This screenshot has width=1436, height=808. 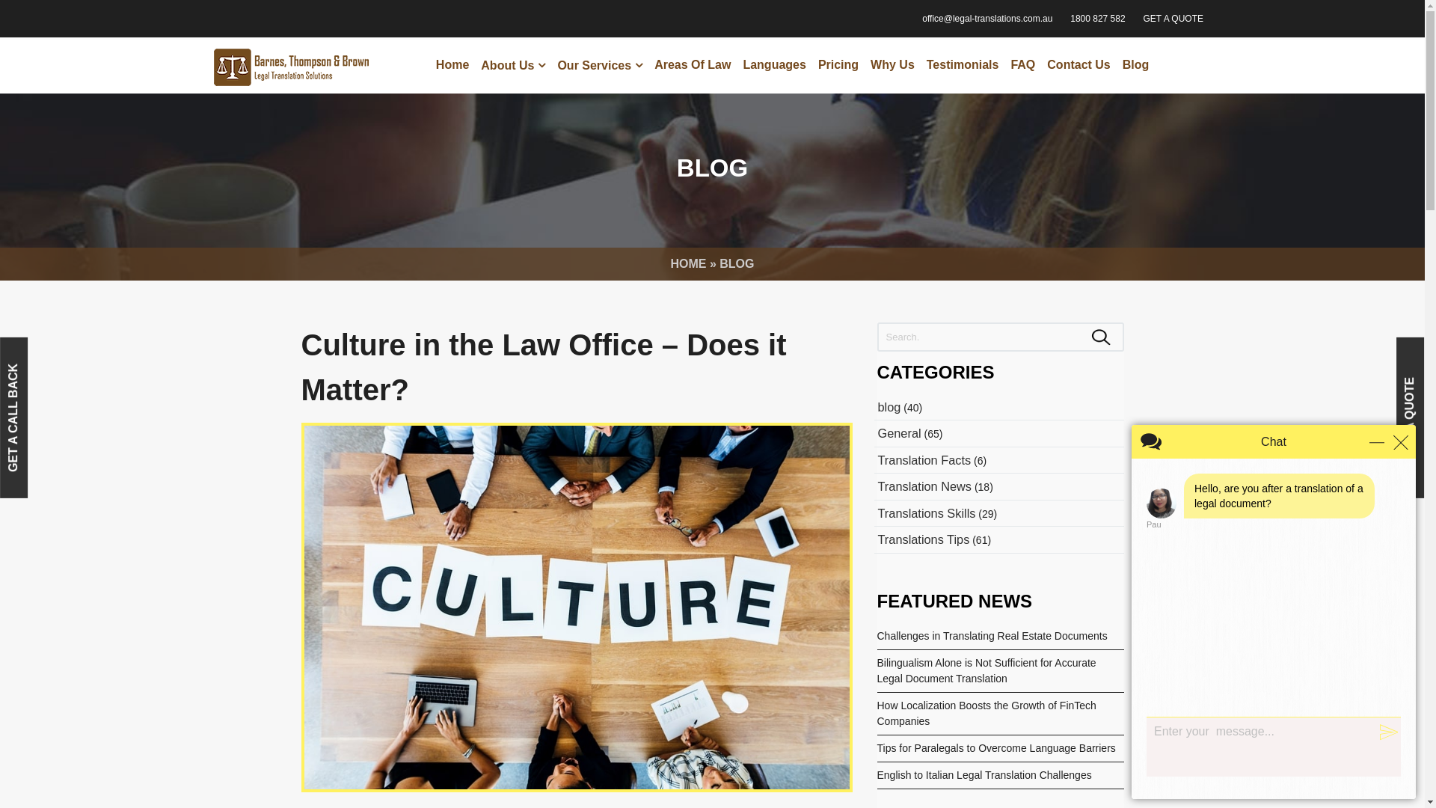 What do you see at coordinates (737, 263) in the screenshot?
I see `BLOG` at bounding box center [737, 263].